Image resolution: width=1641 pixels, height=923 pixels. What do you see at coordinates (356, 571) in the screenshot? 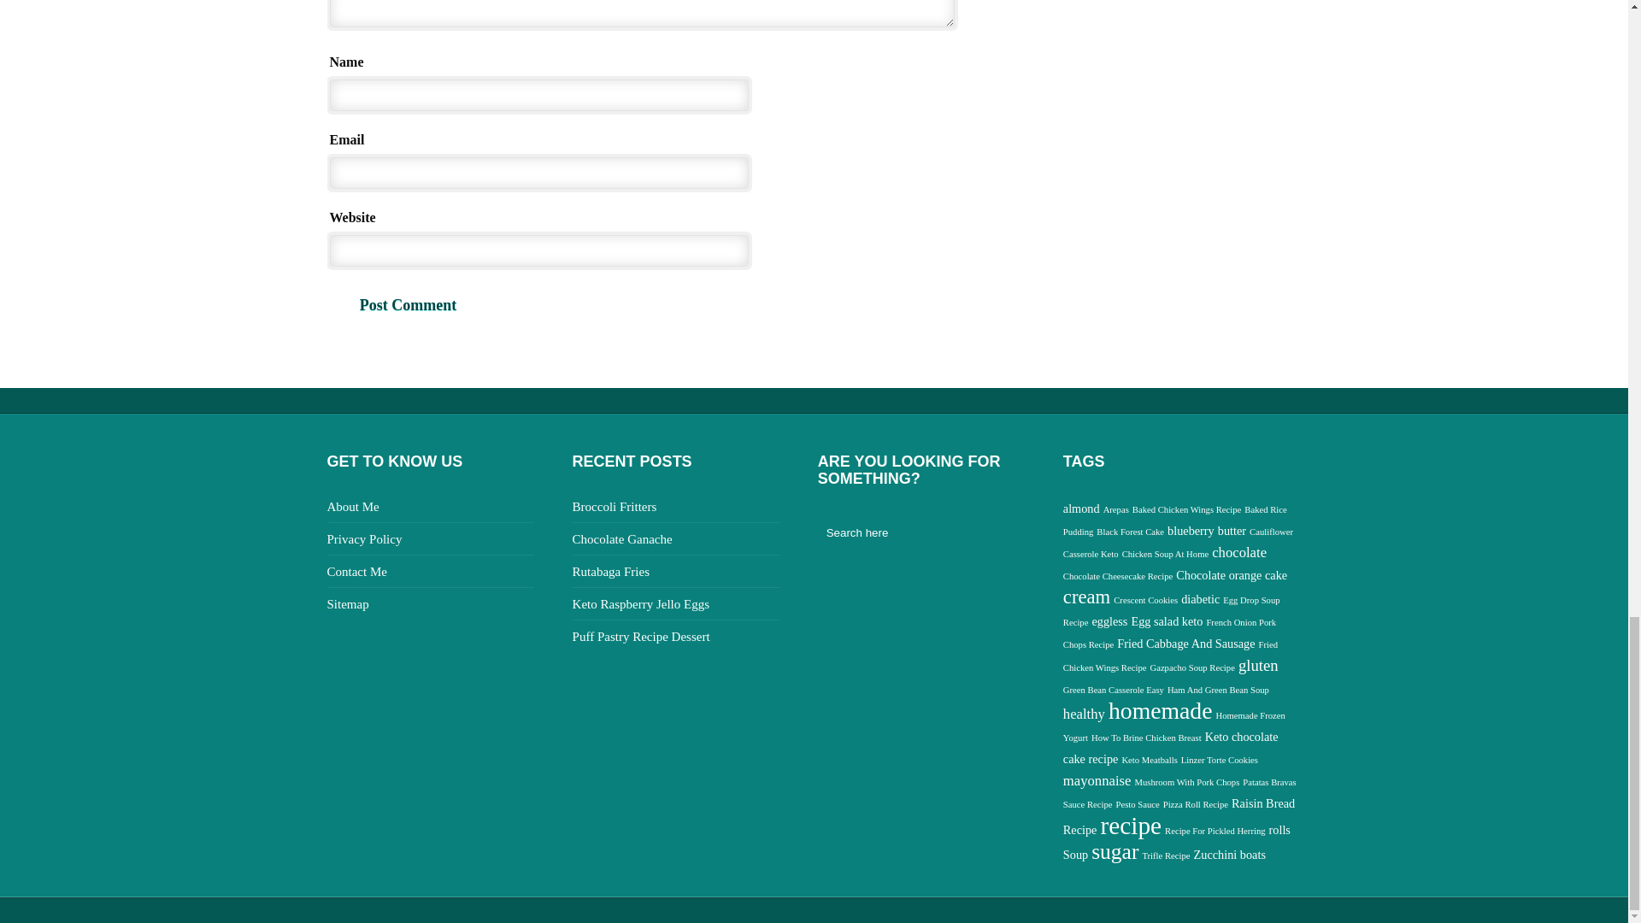
I see `Contact Me` at bounding box center [356, 571].